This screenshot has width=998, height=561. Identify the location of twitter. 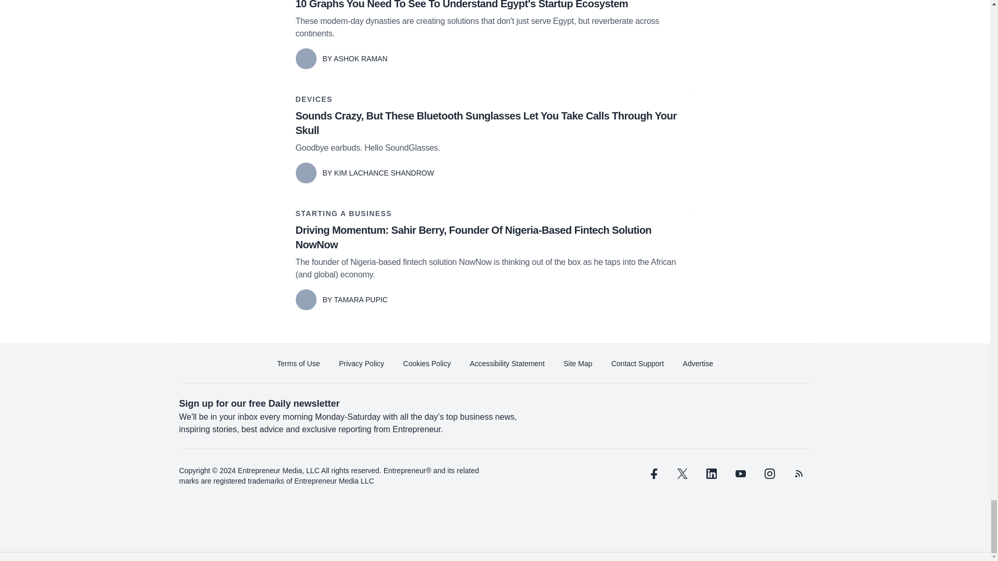
(682, 474).